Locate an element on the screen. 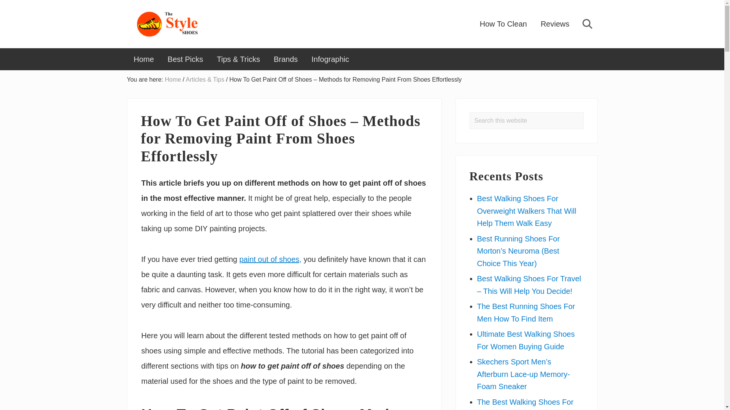 The width and height of the screenshot is (730, 410). Home is located at coordinates (173, 79).